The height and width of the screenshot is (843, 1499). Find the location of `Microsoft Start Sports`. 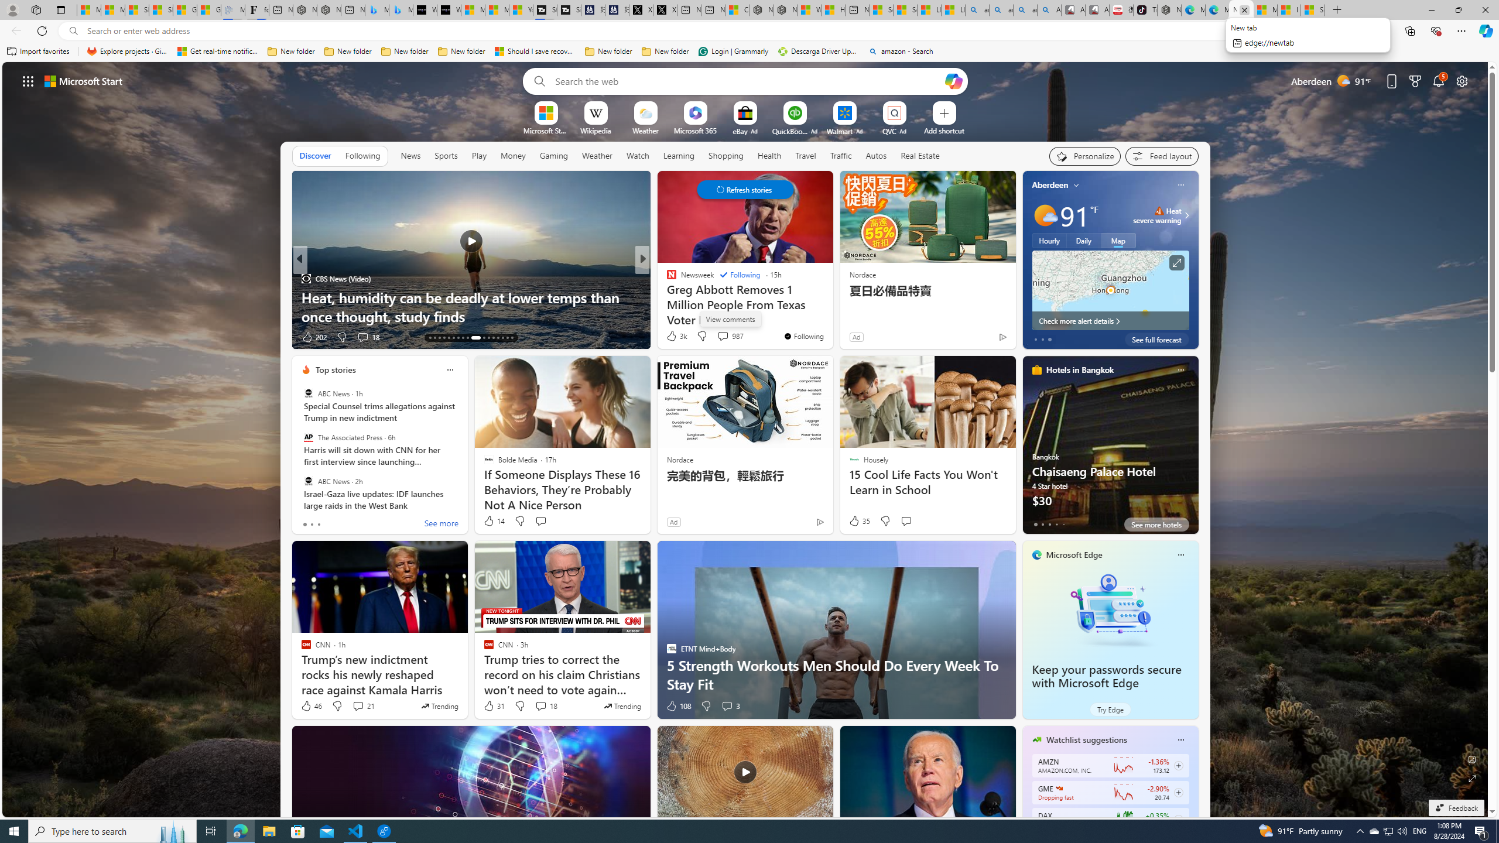

Microsoft Start Sports is located at coordinates (473, 10).